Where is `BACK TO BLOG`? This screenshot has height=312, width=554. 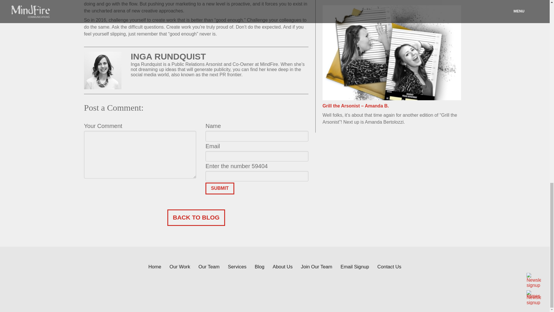 BACK TO BLOG is located at coordinates (196, 217).